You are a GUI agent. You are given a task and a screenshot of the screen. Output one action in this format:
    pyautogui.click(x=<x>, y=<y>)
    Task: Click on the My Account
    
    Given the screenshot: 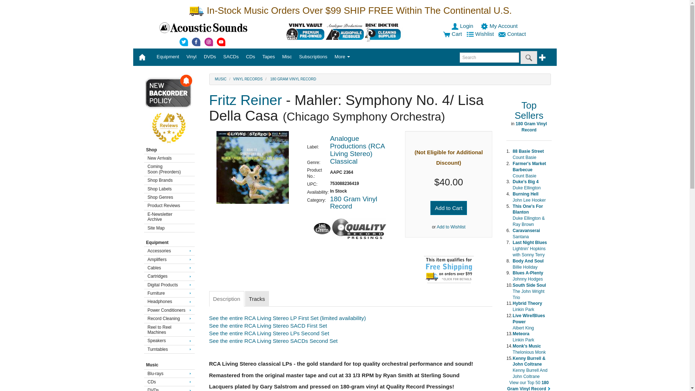 What is the action you would take?
    pyautogui.click(x=500, y=25)
    